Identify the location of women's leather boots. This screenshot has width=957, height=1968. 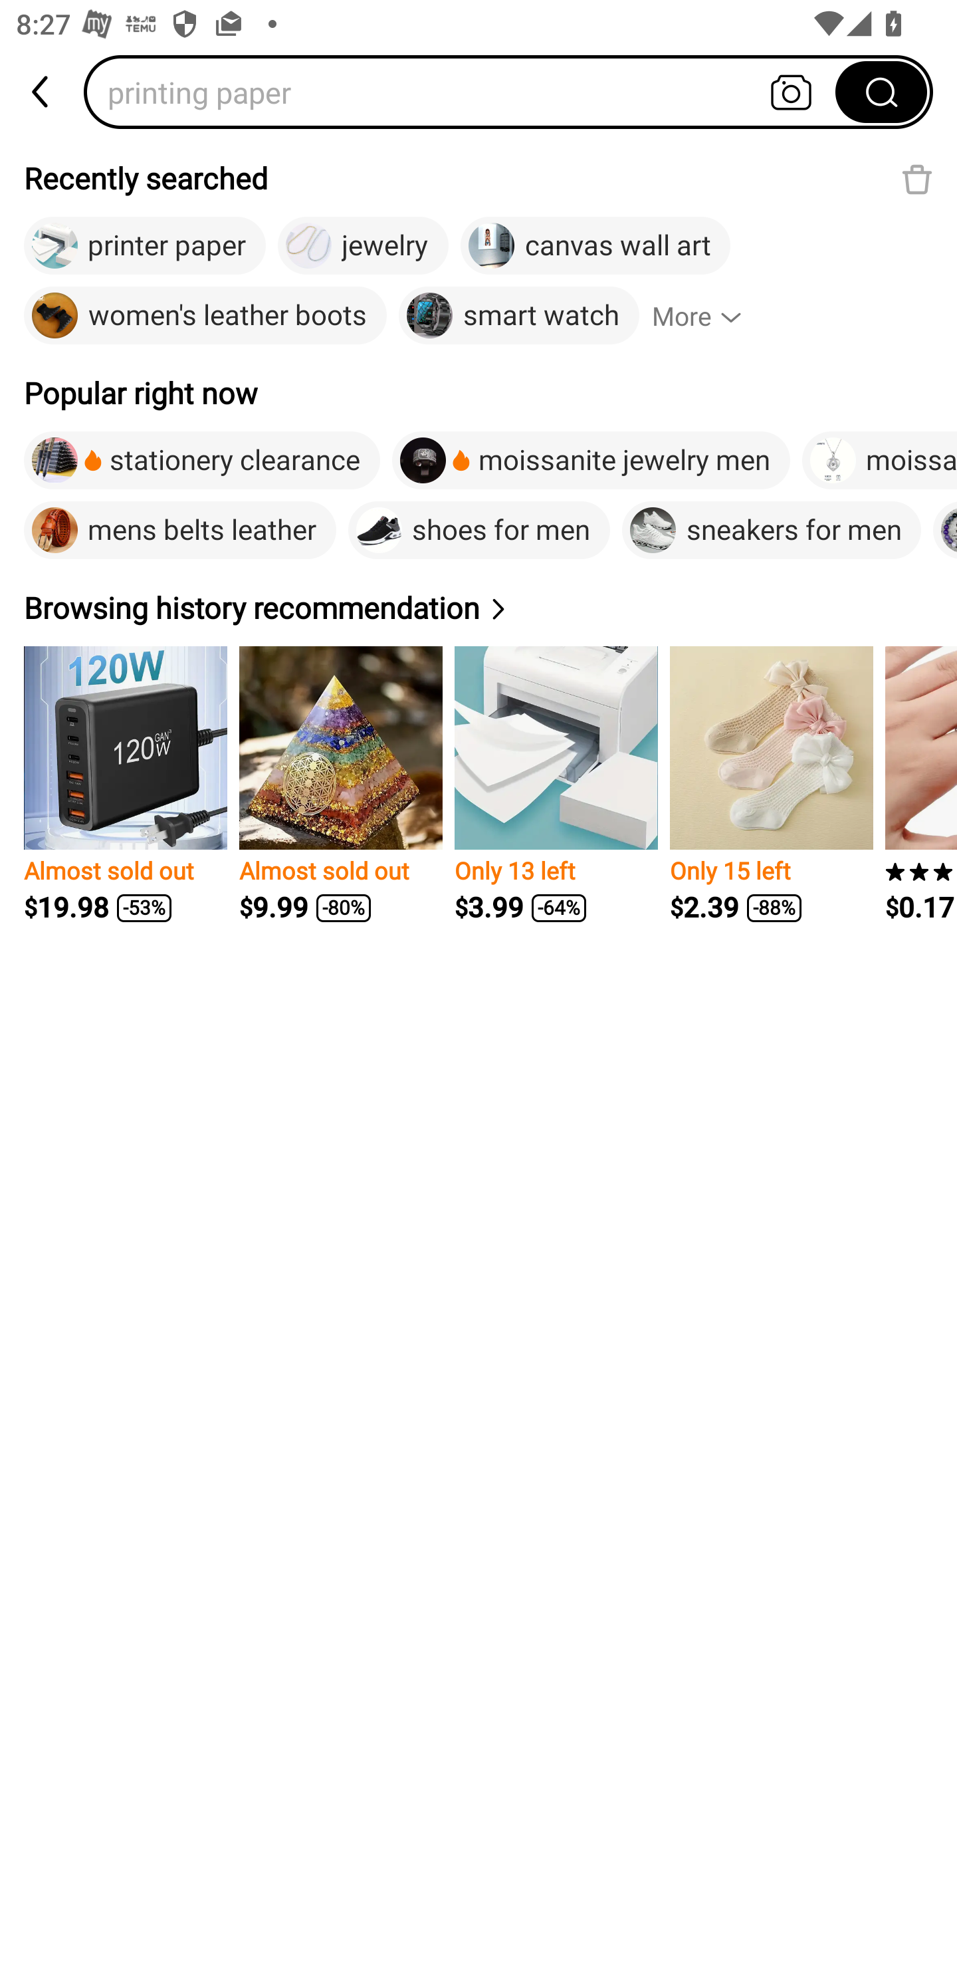
(205, 316).